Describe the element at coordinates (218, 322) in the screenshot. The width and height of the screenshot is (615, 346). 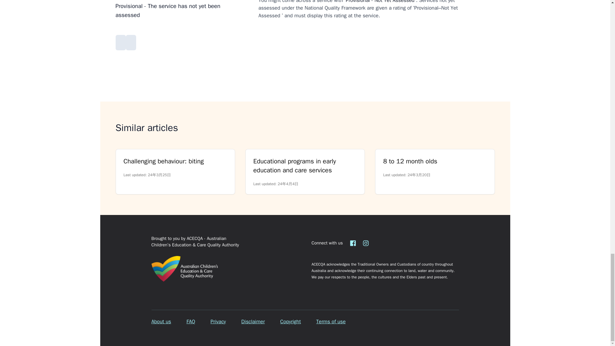
I see `Privacy` at that location.